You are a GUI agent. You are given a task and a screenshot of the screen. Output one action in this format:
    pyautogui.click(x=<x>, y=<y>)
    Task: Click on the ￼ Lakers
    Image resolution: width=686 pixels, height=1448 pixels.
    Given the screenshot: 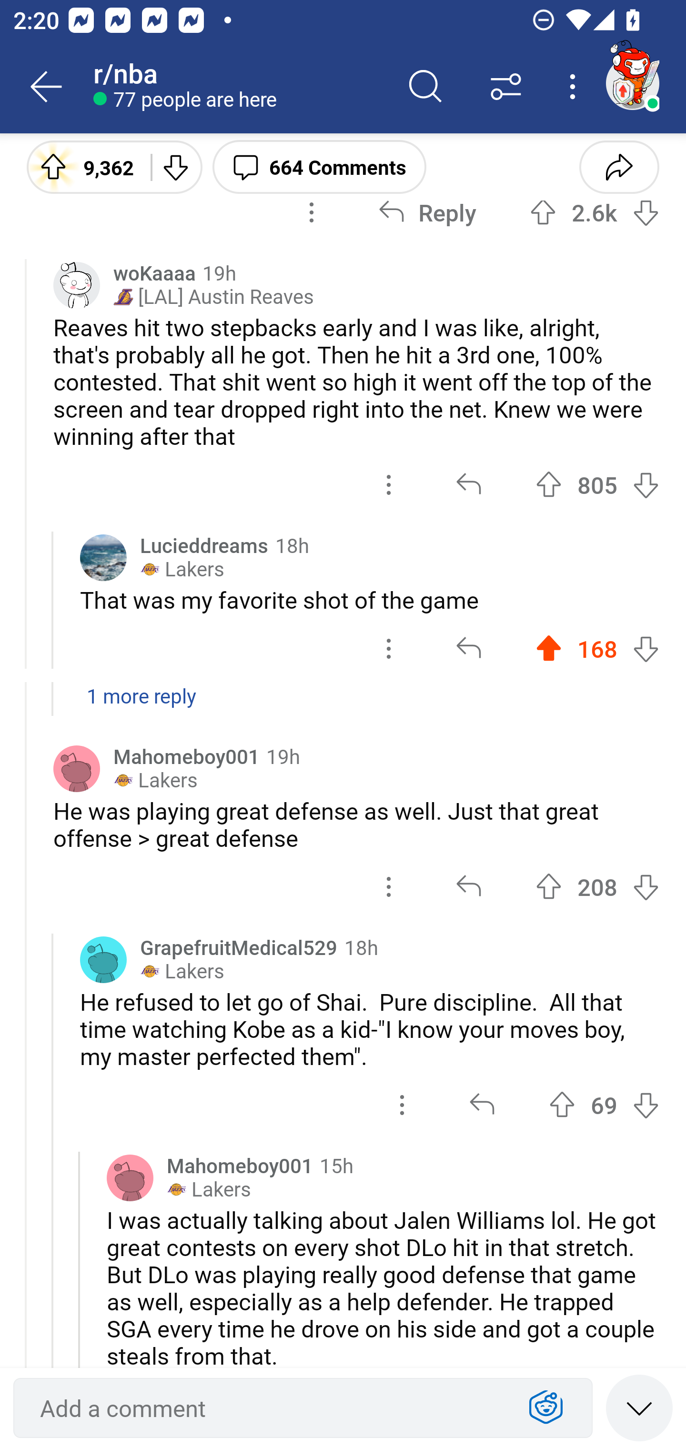 What is the action you would take?
    pyautogui.click(x=182, y=972)
    